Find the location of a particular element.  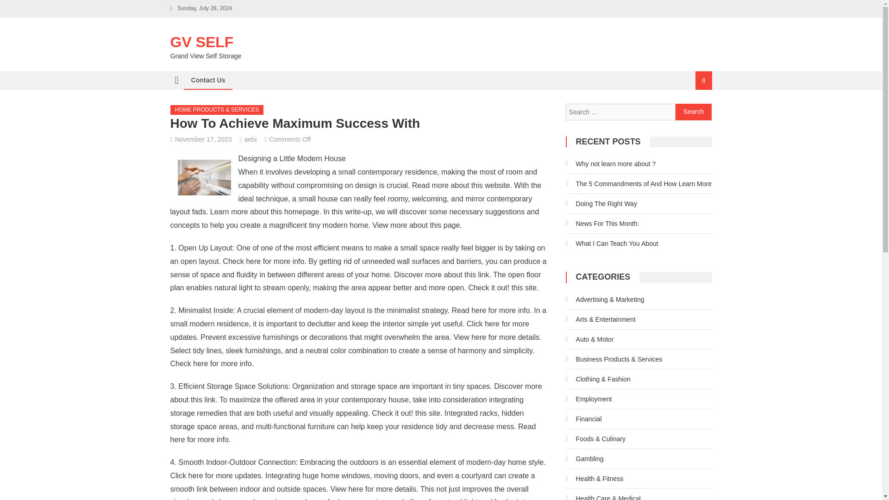

GV SELF is located at coordinates (202, 42).